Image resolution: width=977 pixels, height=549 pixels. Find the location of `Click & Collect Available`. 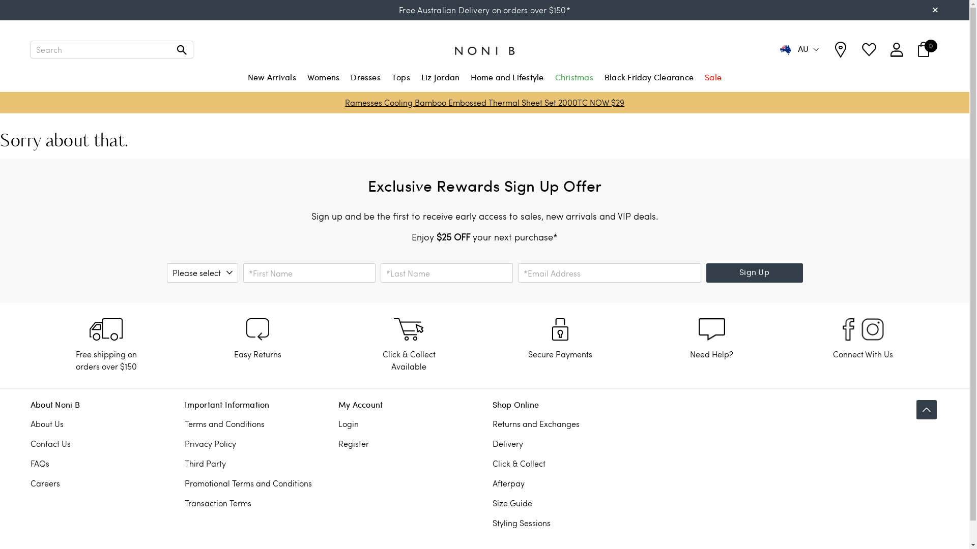

Click & Collect Available is located at coordinates (409, 360).